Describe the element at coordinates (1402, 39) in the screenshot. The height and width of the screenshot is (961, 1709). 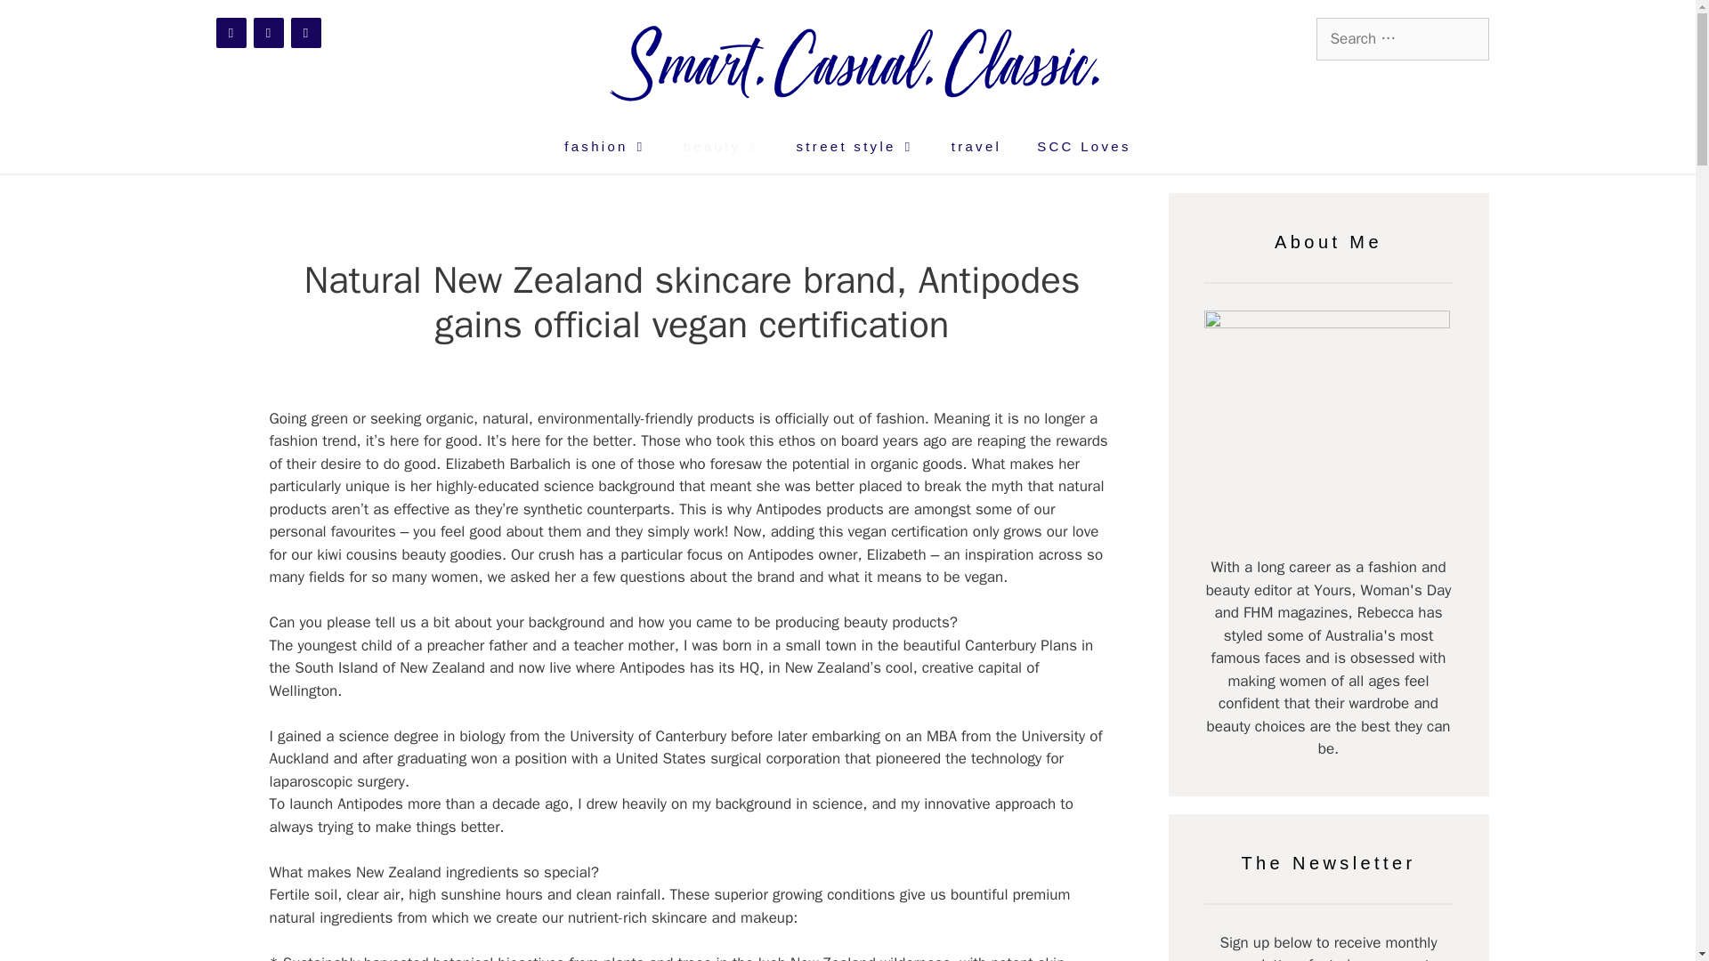
I see `Search for:` at that location.